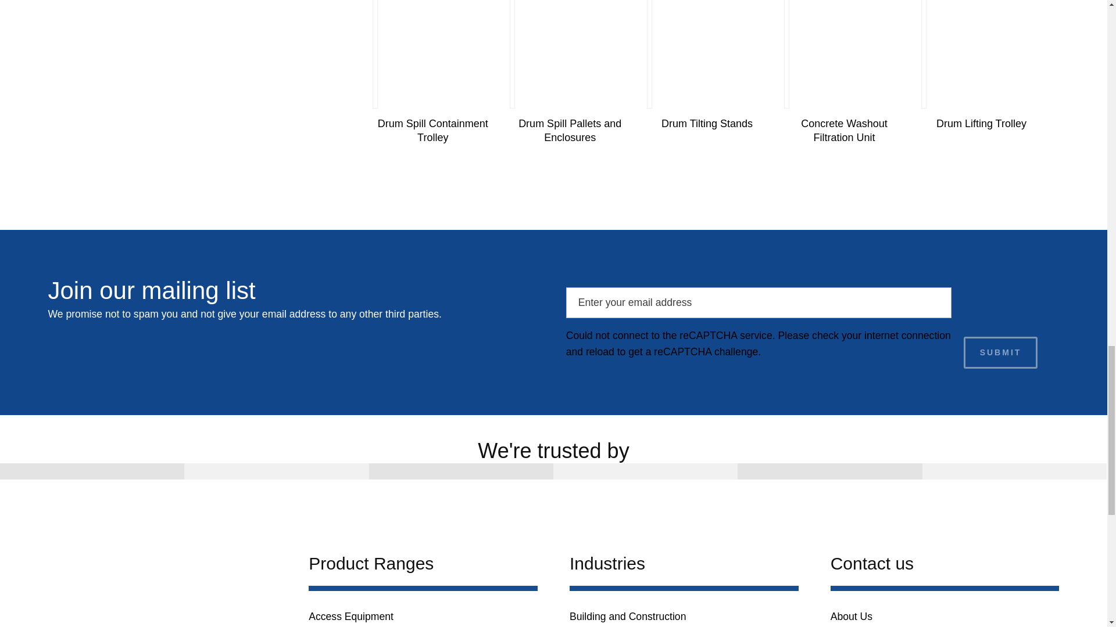 The height and width of the screenshot is (627, 1116). What do you see at coordinates (1001, 352) in the screenshot?
I see `Submit` at bounding box center [1001, 352].